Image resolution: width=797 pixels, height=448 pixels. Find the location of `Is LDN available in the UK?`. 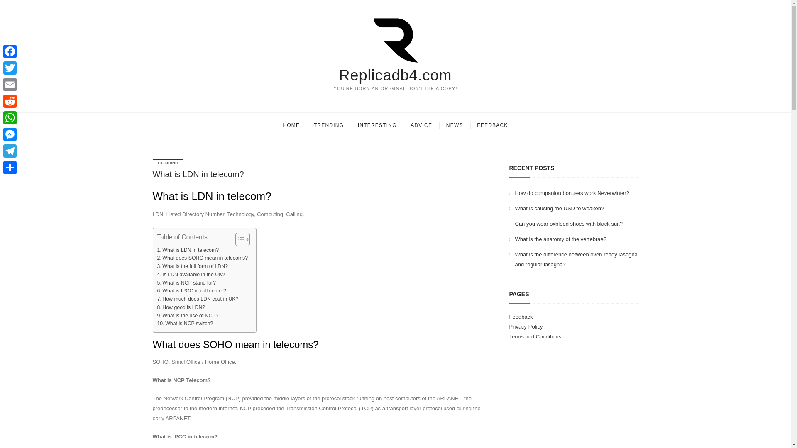

Is LDN available in the UK? is located at coordinates (191, 275).